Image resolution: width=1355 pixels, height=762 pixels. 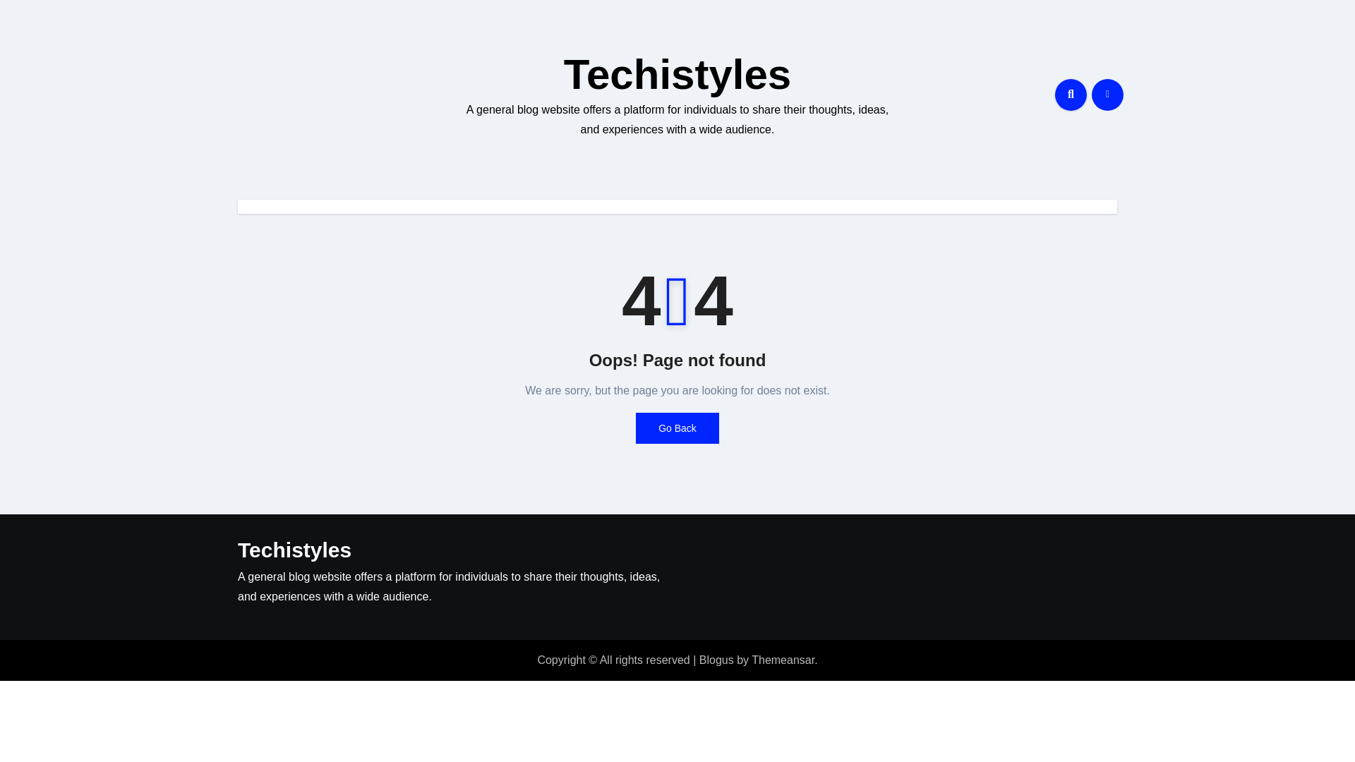 I want to click on Themeansar, so click(x=783, y=659).